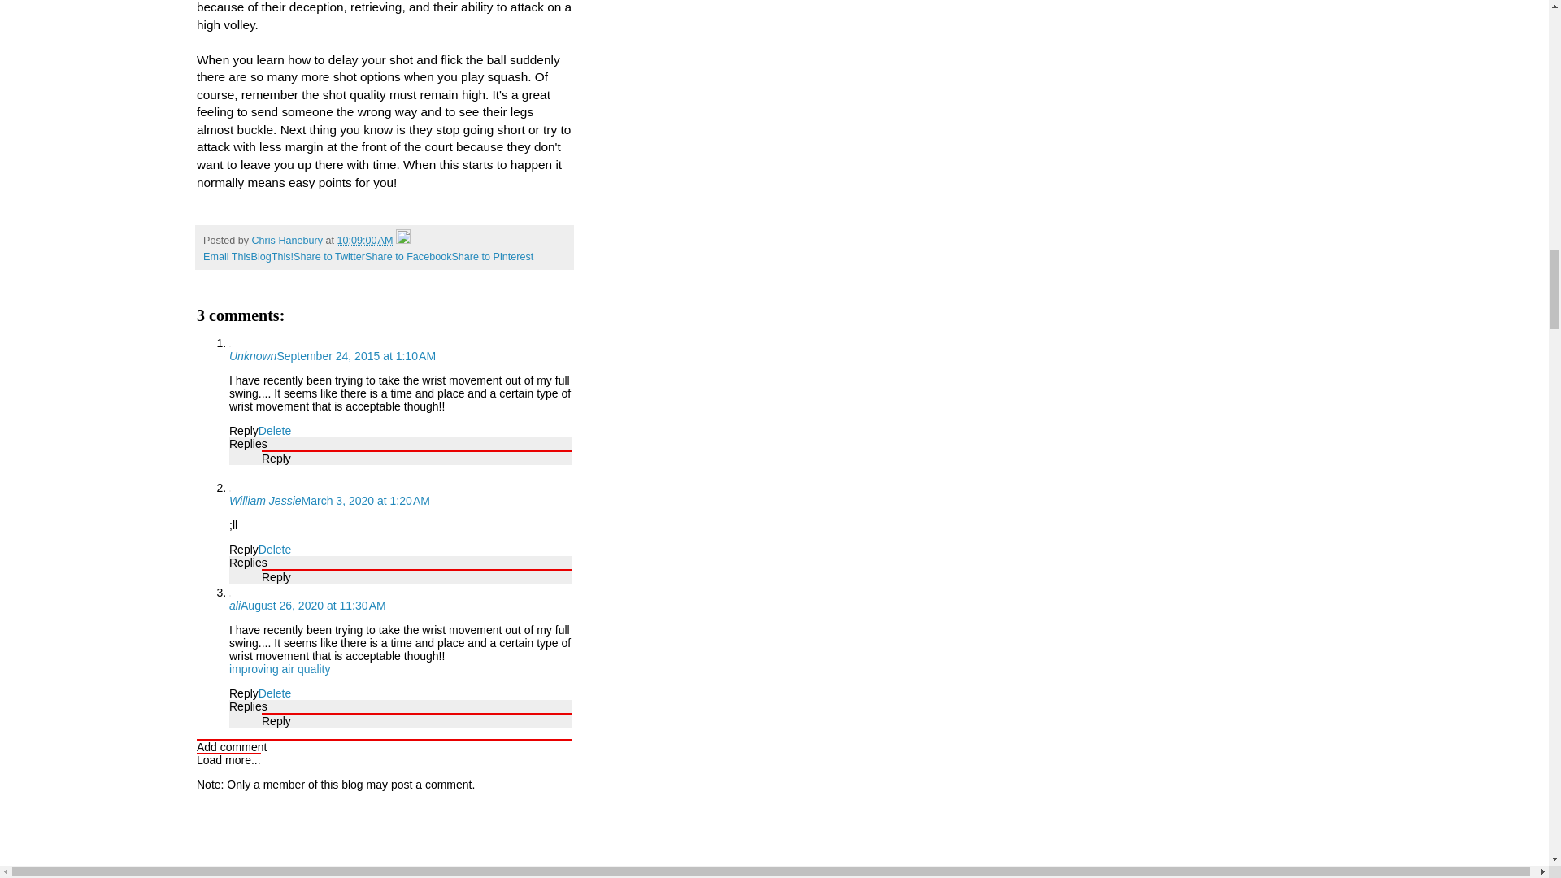 The width and height of the screenshot is (1561, 878). I want to click on Reply, so click(276, 577).